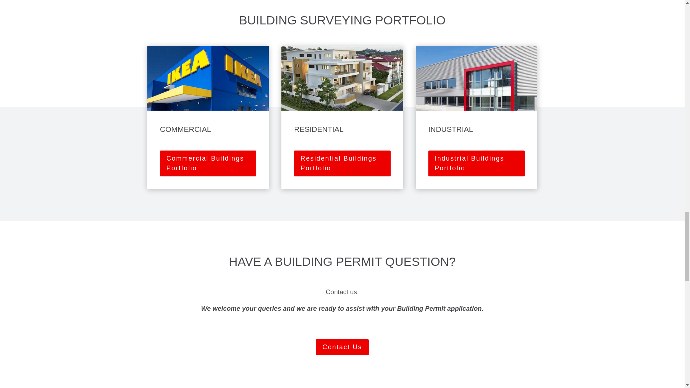 Image resolution: width=690 pixels, height=388 pixels. I want to click on Industrial Buildings Portfolio, so click(477, 163).